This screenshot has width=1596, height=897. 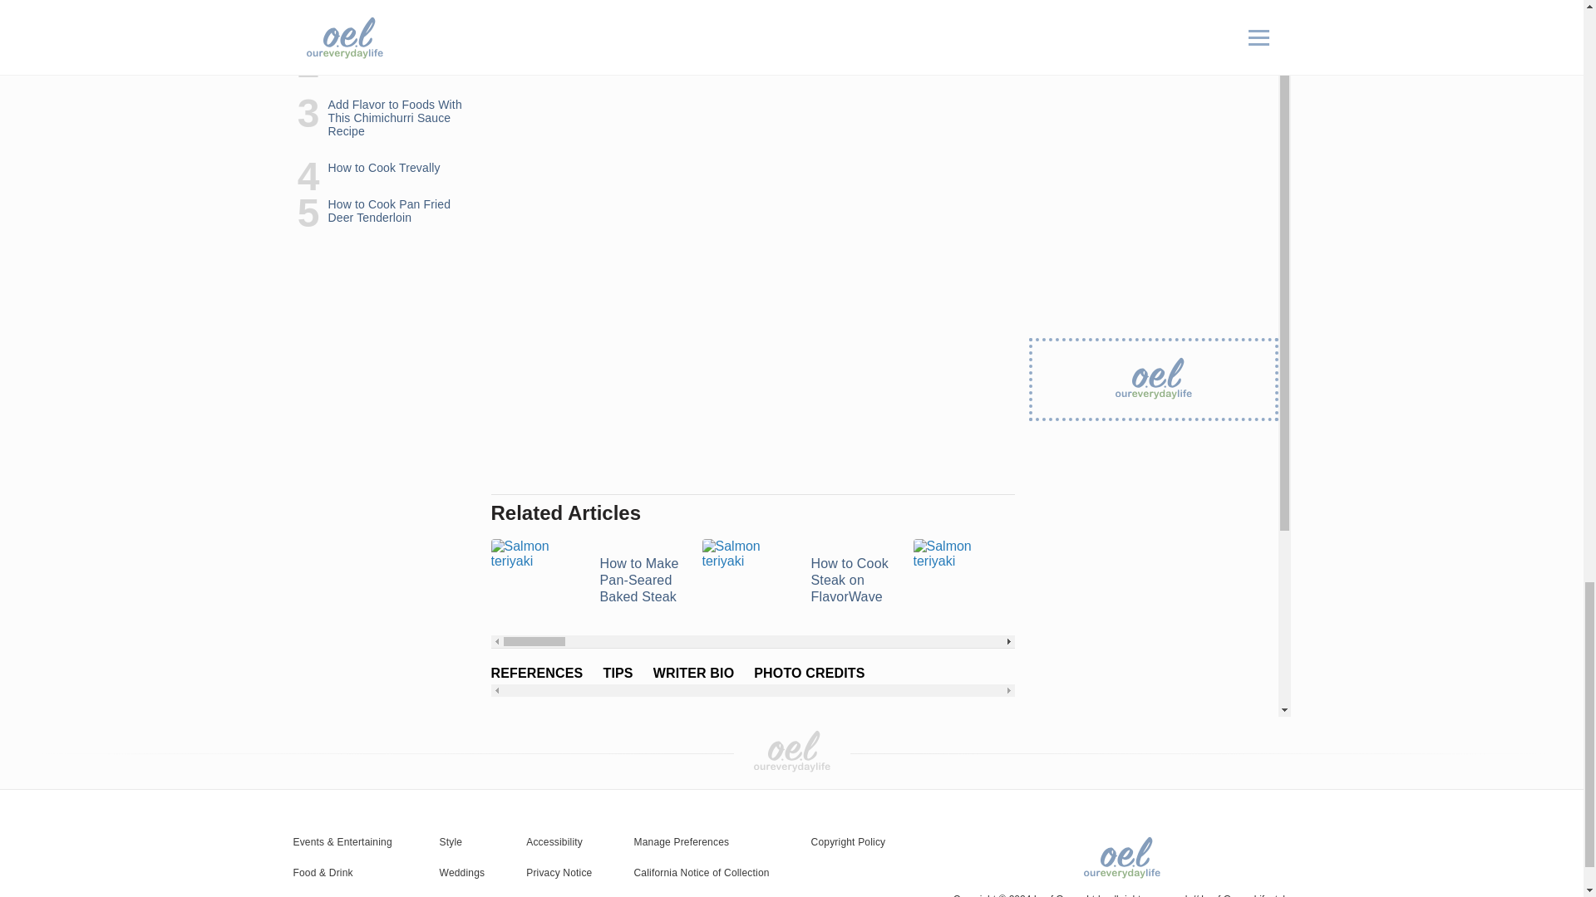 I want to click on How to Cook Steak on FlavorWave, so click(x=796, y=581).